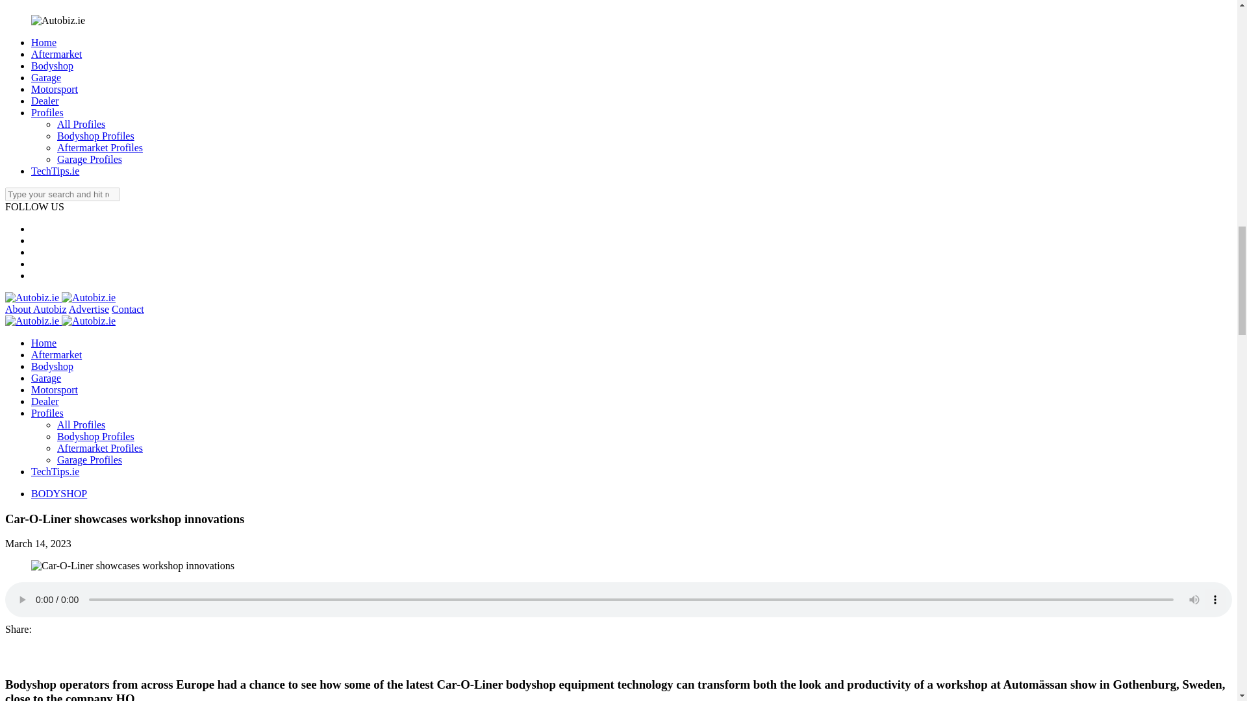 The image size is (1247, 701). Describe the element at coordinates (128, 309) in the screenshot. I see `Contact` at that location.